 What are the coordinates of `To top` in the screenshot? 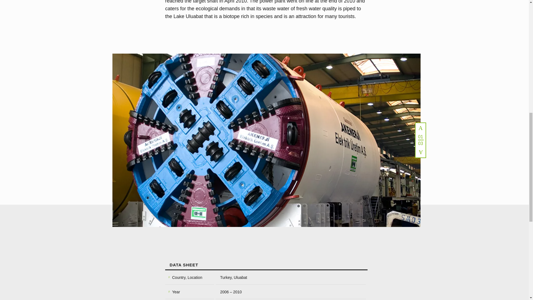 It's located at (415, 7).